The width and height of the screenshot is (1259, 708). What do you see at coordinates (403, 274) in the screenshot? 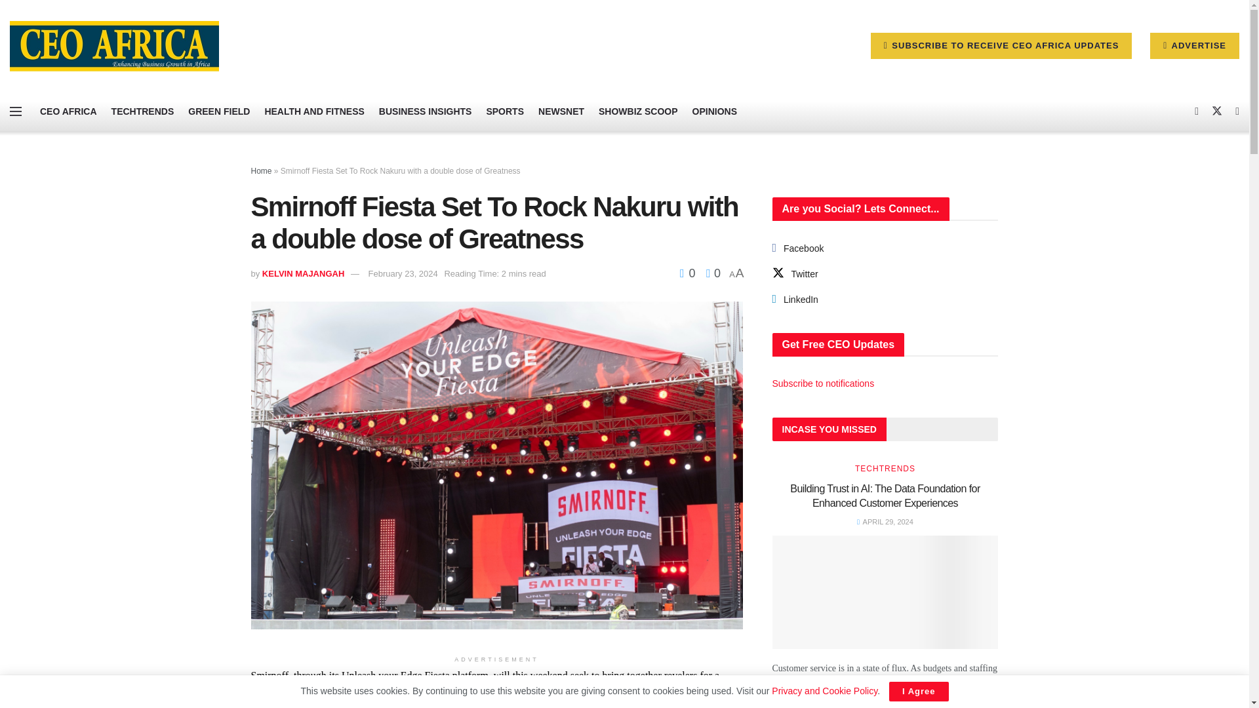
I see `February 23, 2024` at bounding box center [403, 274].